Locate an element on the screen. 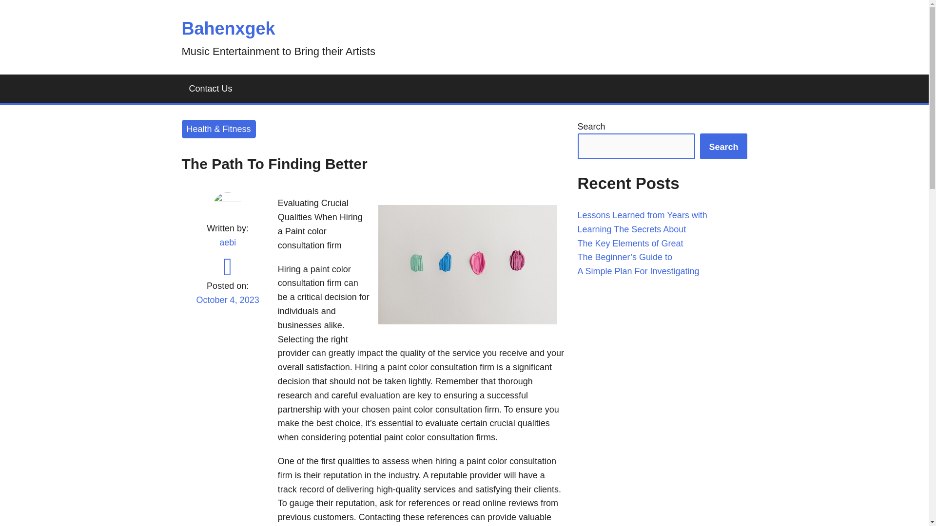 The image size is (936, 526). The Key Elements of Great is located at coordinates (630, 244).